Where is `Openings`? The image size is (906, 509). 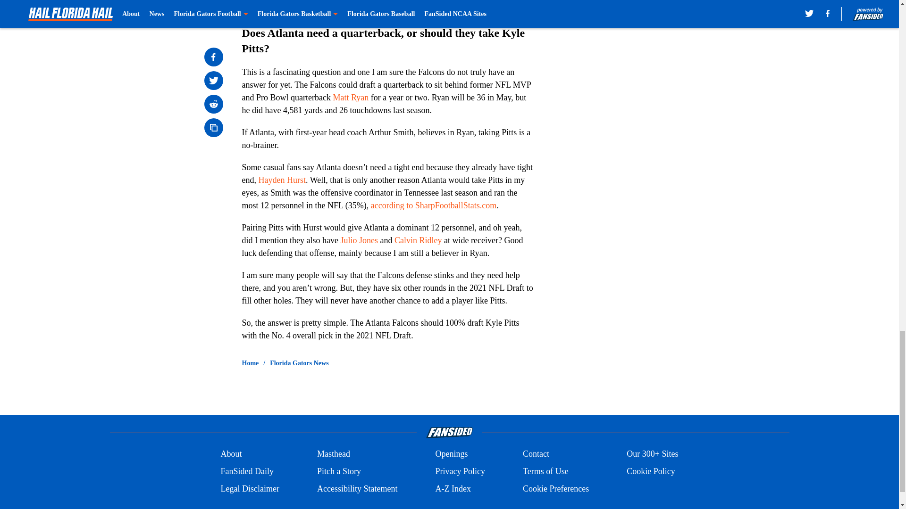 Openings is located at coordinates (451, 454).